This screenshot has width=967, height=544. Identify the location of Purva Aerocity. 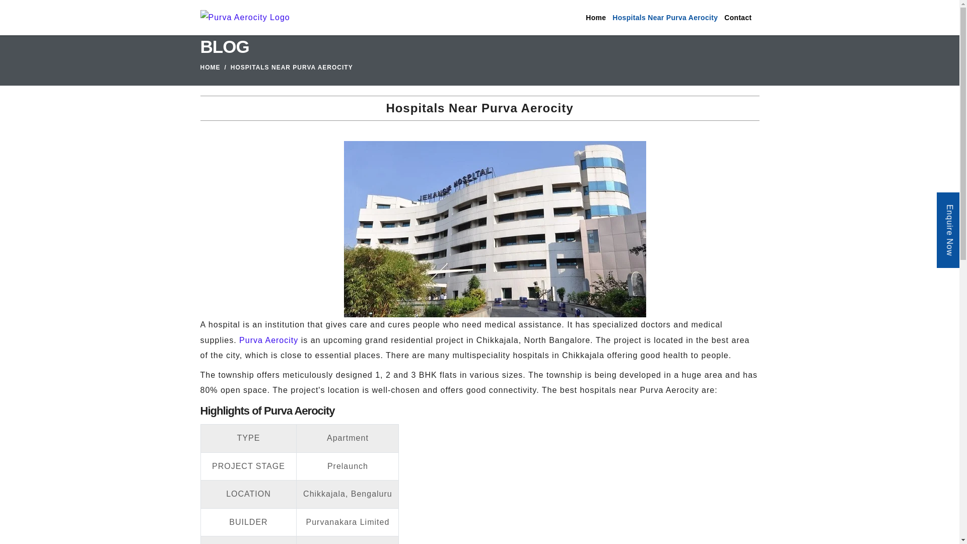
(268, 340).